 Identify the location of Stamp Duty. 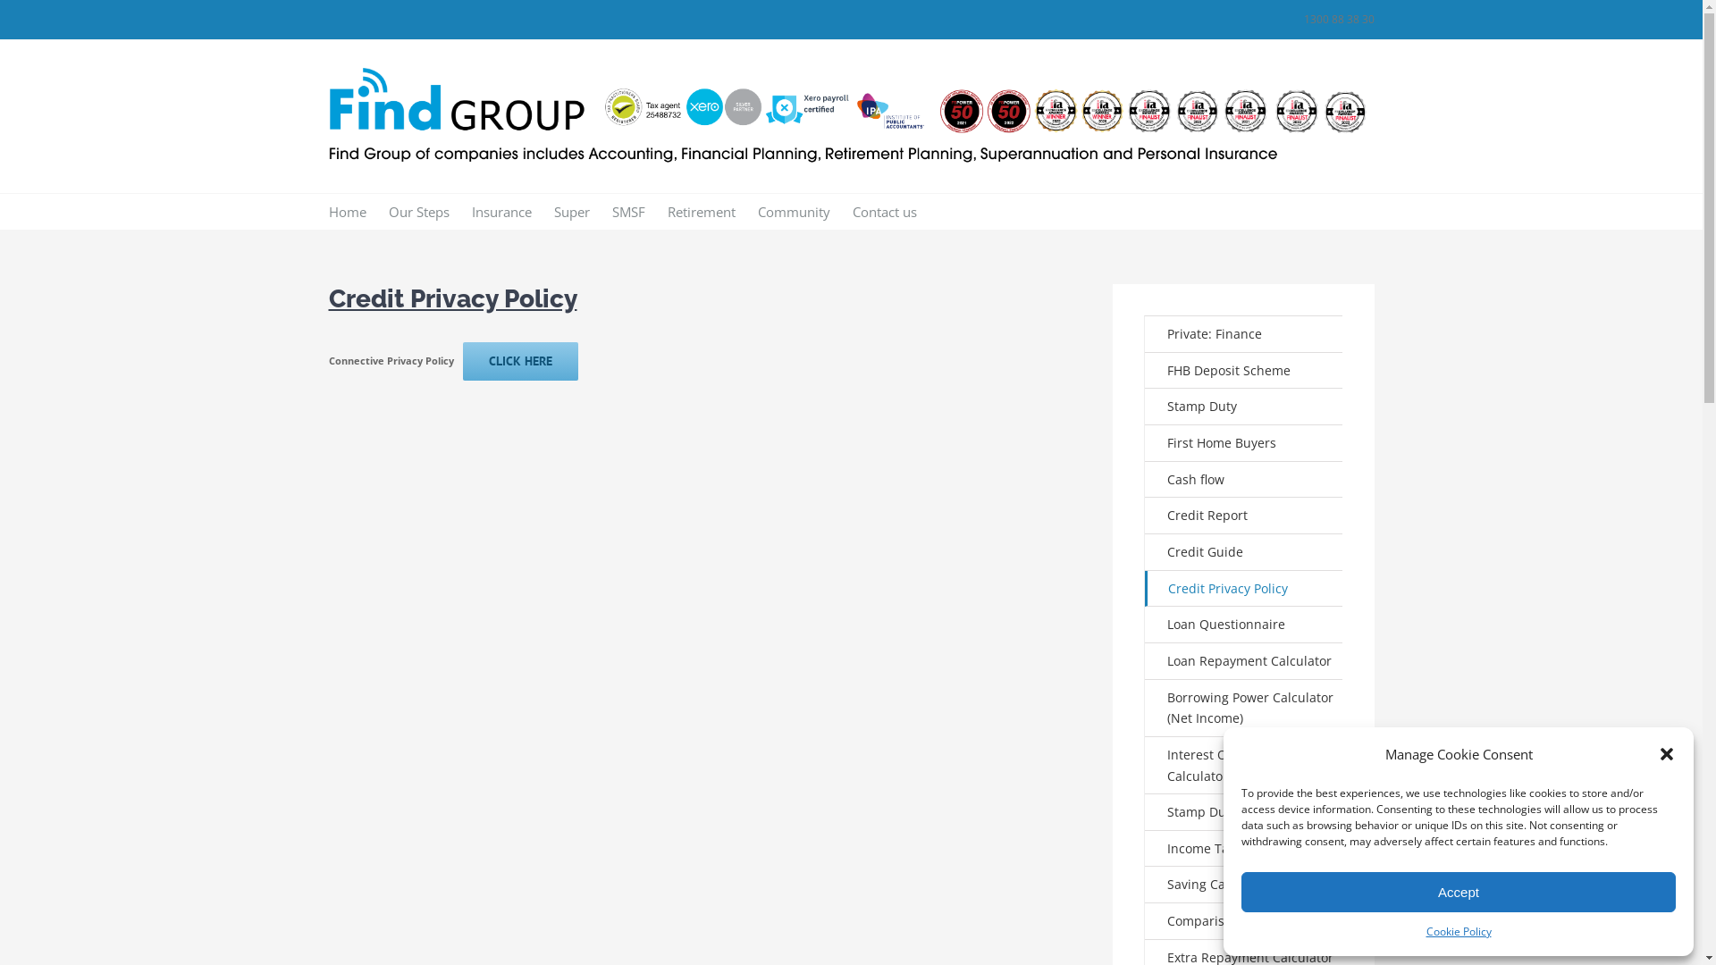
(1244, 407).